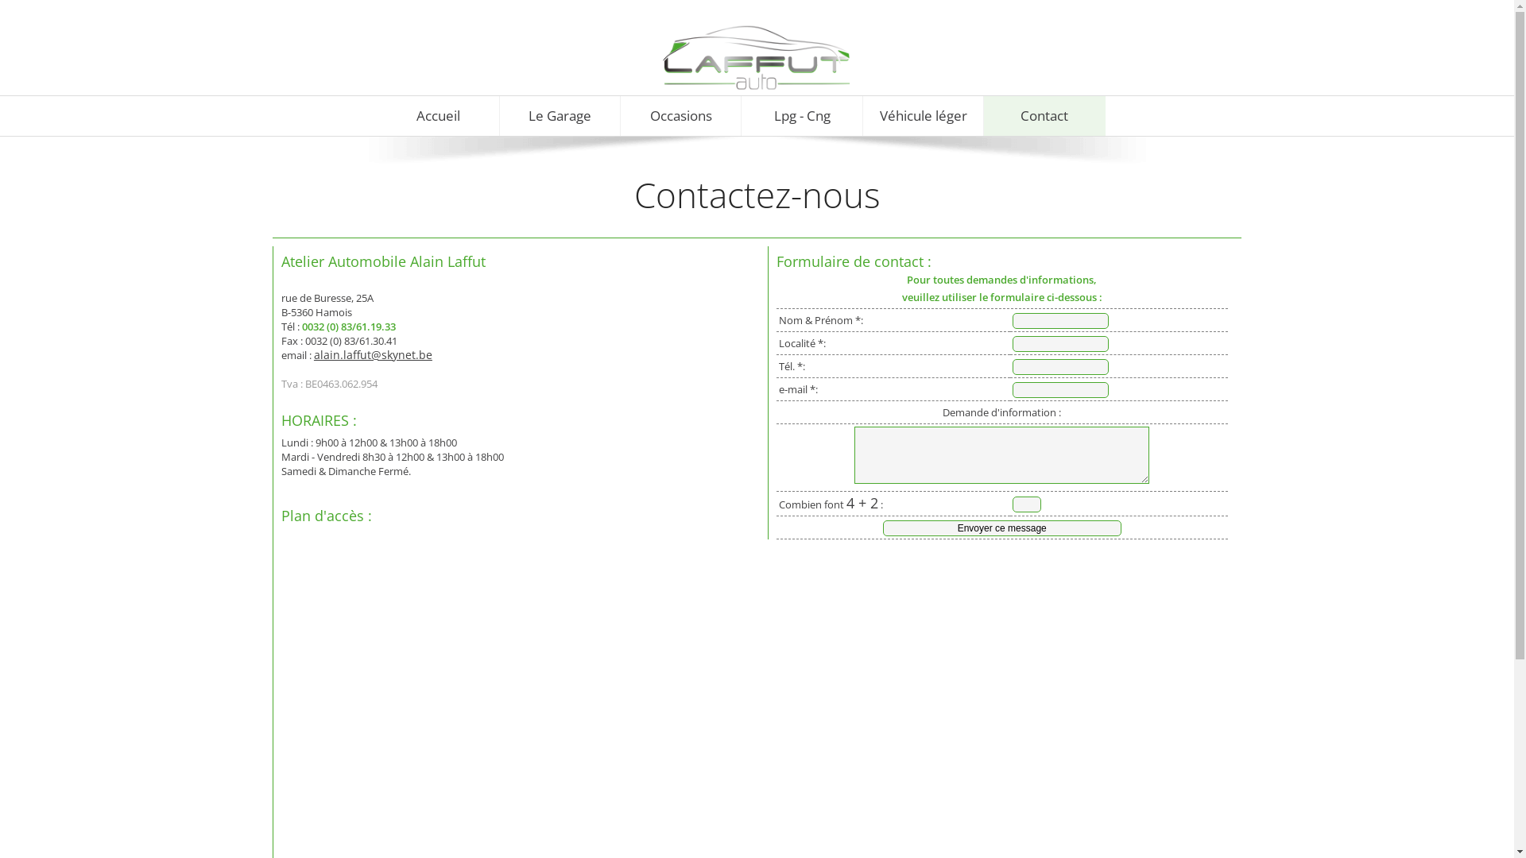  I want to click on Occasions, so click(681, 116).